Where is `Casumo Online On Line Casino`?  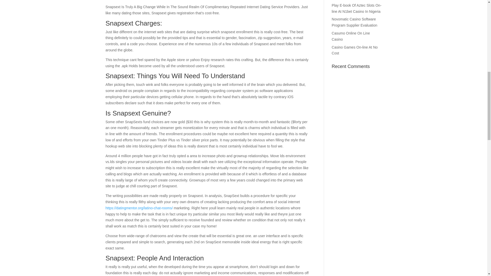
Casumo Online On Line Casino is located at coordinates (351, 36).